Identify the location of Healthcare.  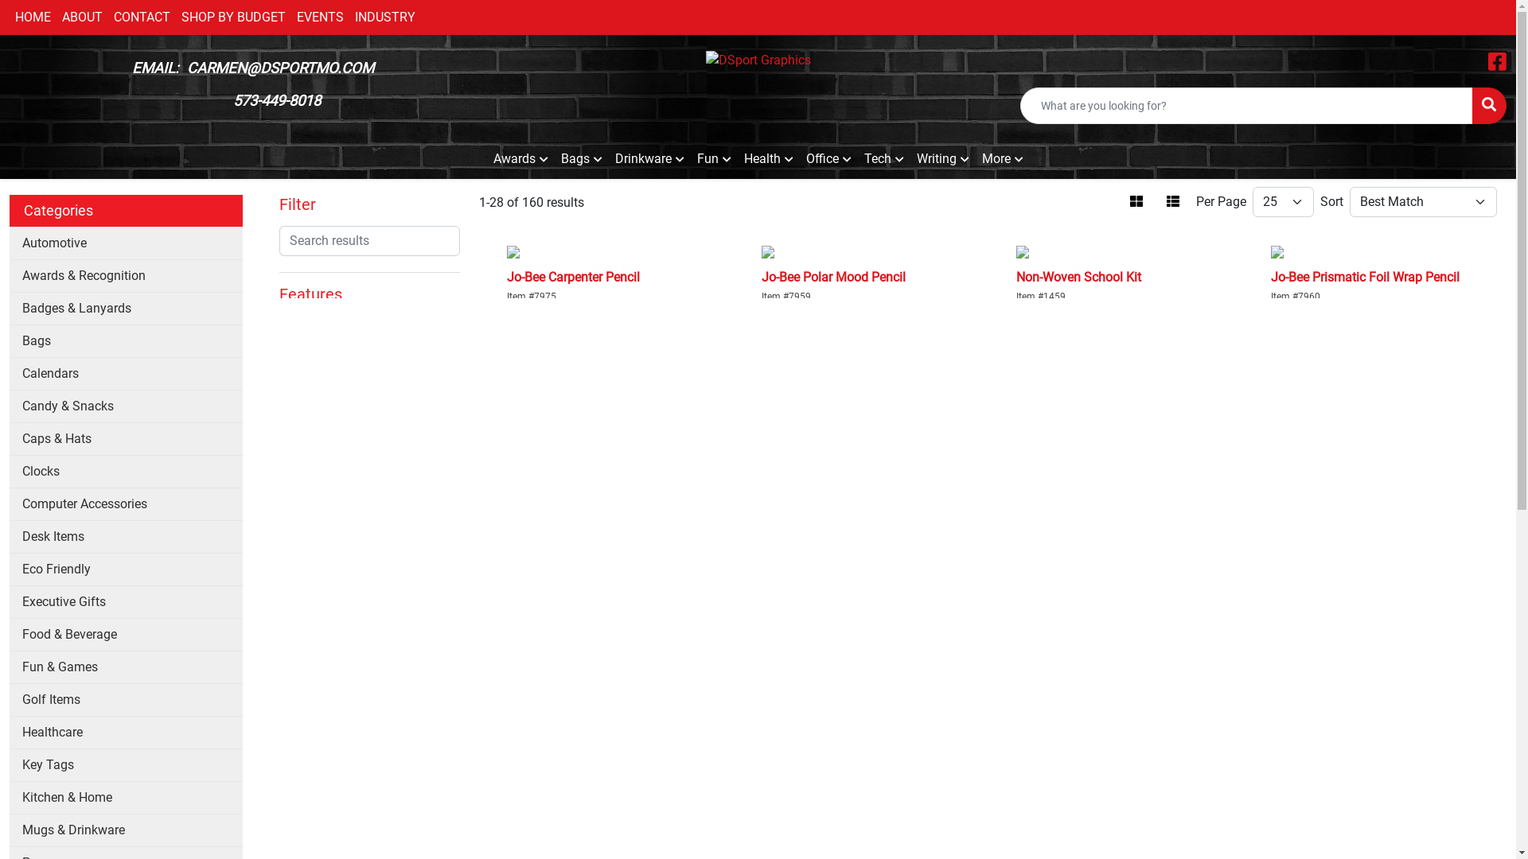
(126, 732).